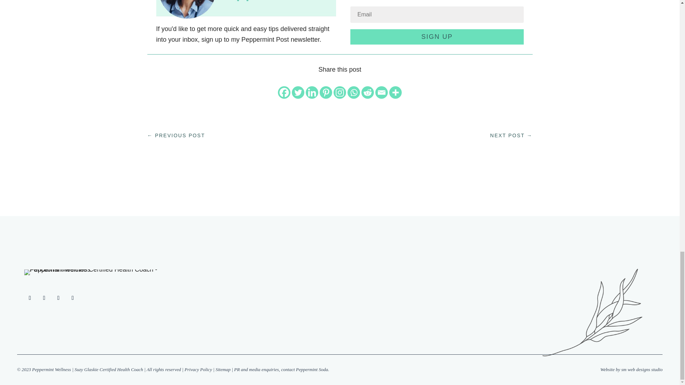  Describe the element at coordinates (298, 92) in the screenshot. I see `Twitter` at that location.